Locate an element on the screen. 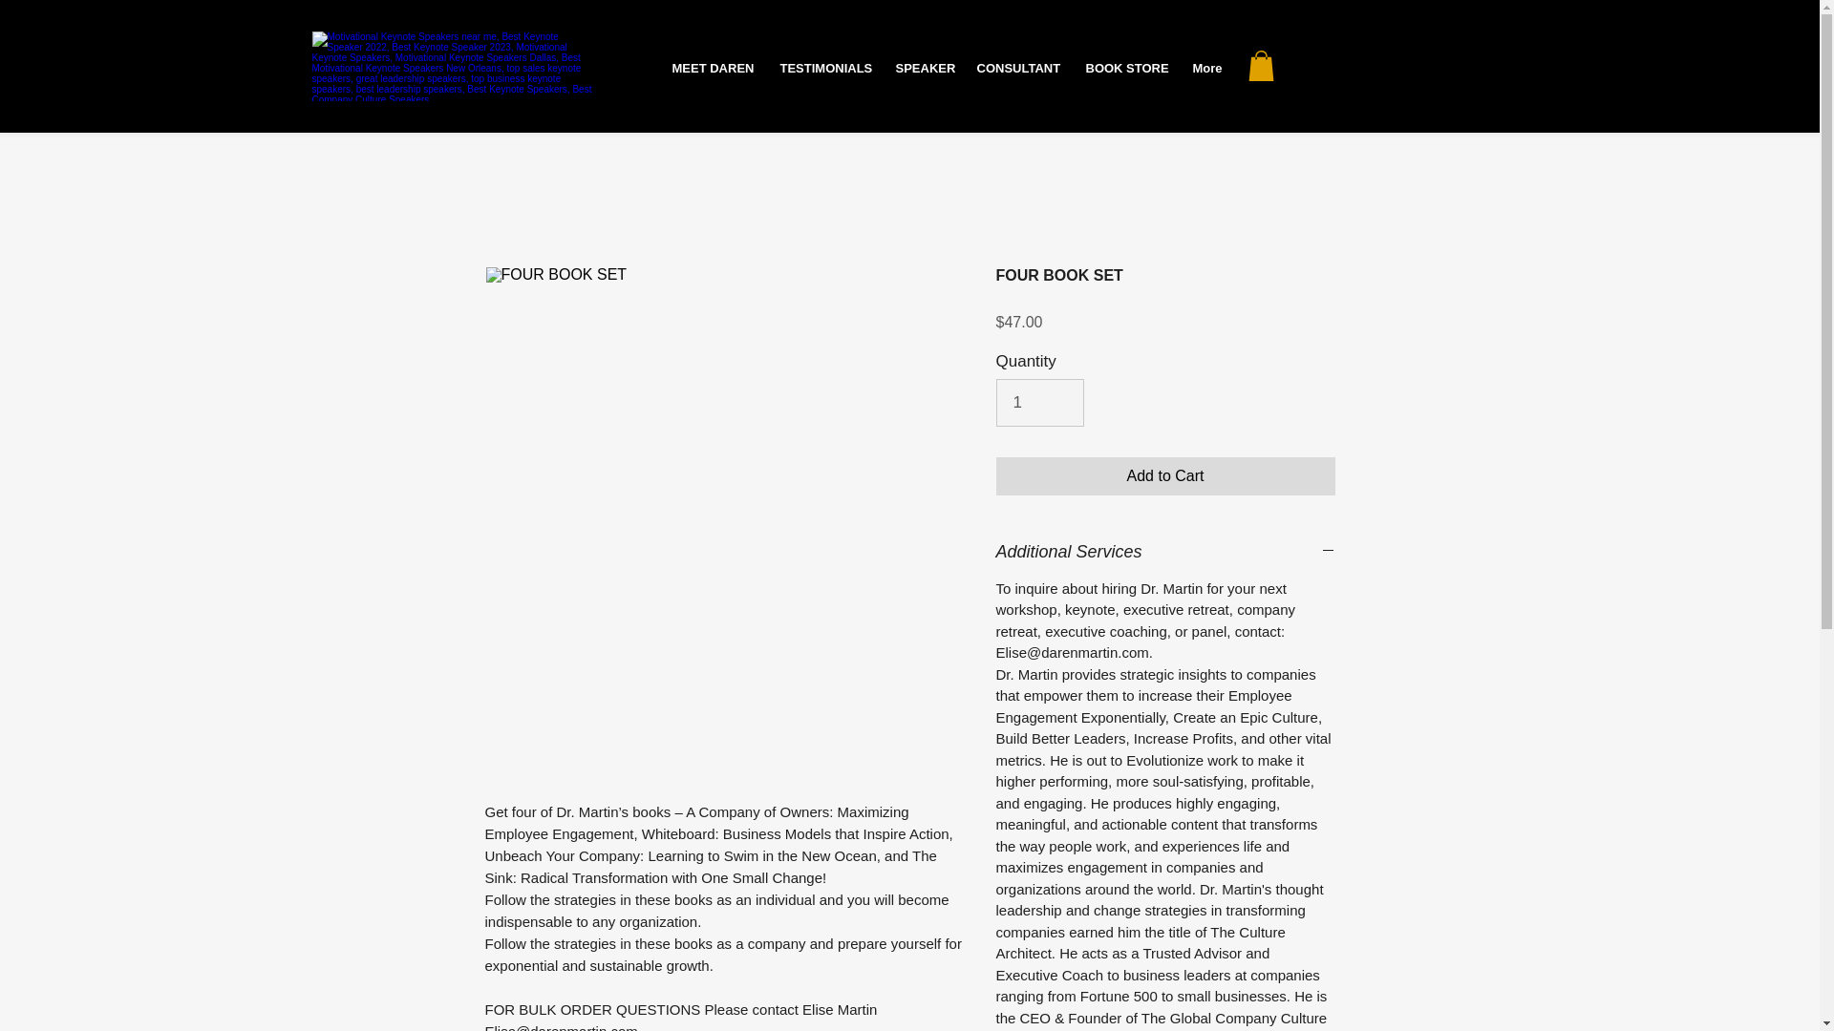  MEET DAREN is located at coordinates (711, 69).